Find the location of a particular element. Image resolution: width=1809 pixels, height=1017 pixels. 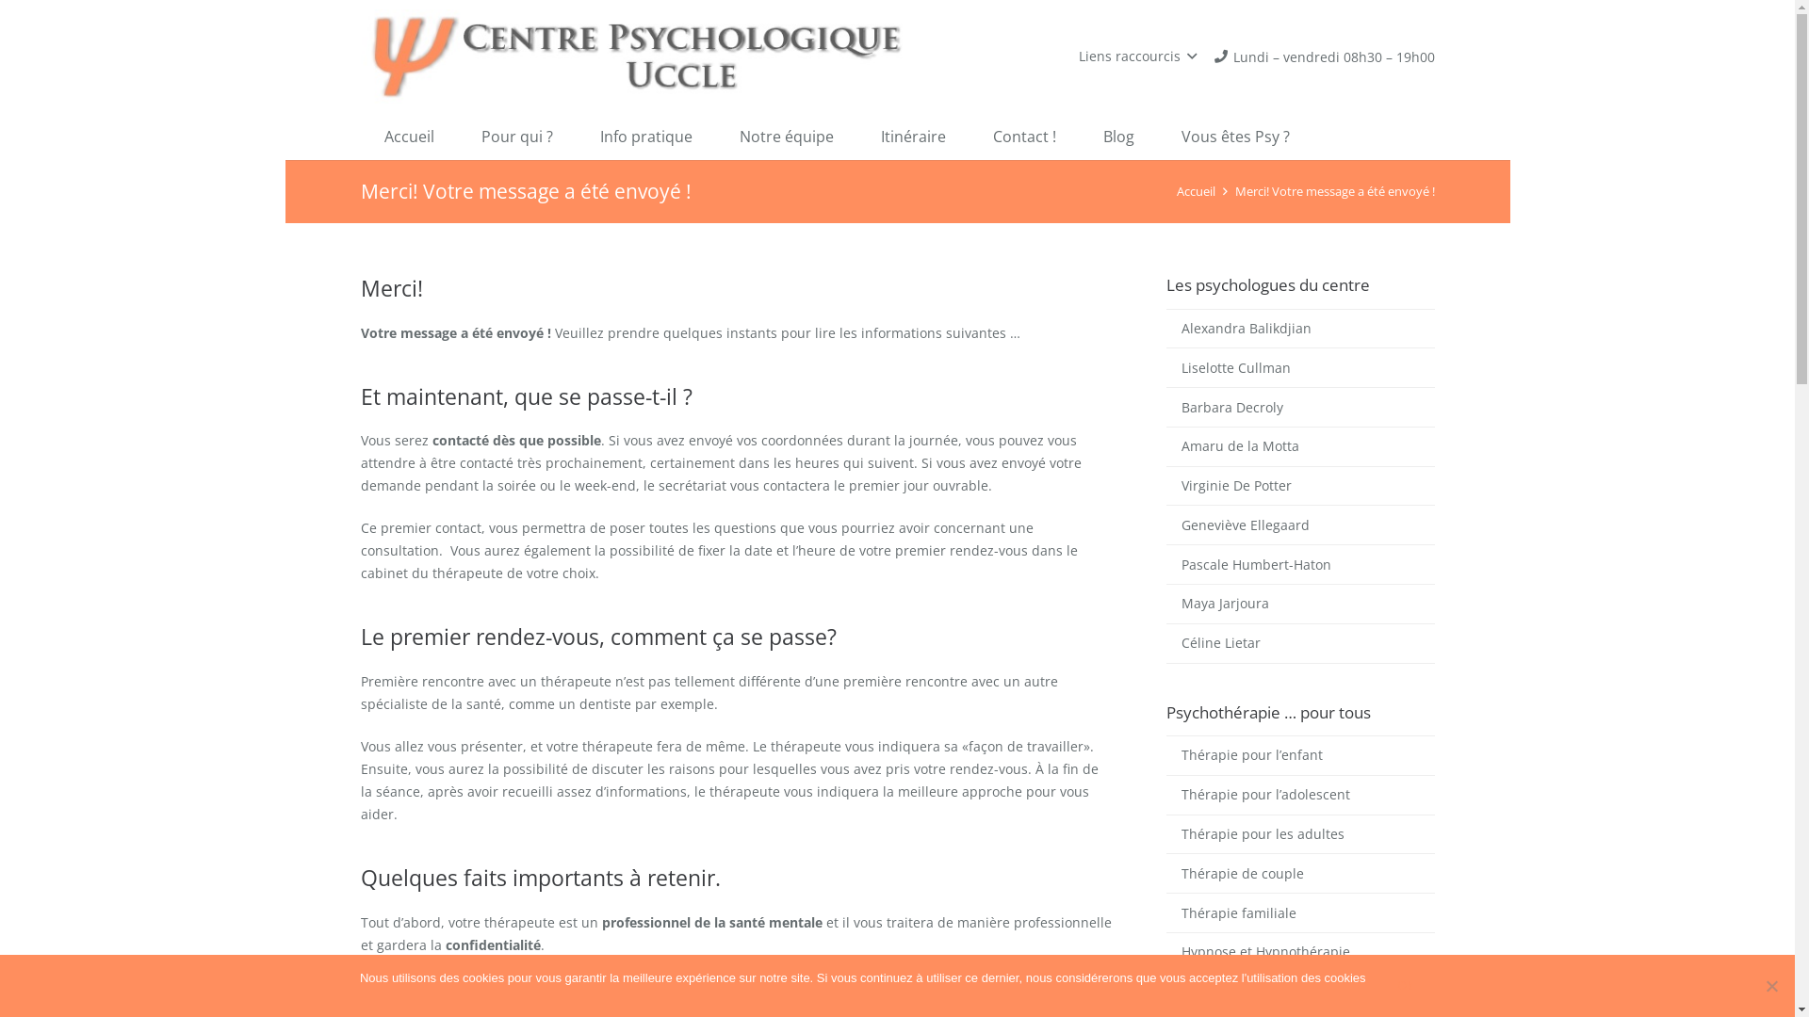

Virginie De Potter is located at coordinates (1300, 486).